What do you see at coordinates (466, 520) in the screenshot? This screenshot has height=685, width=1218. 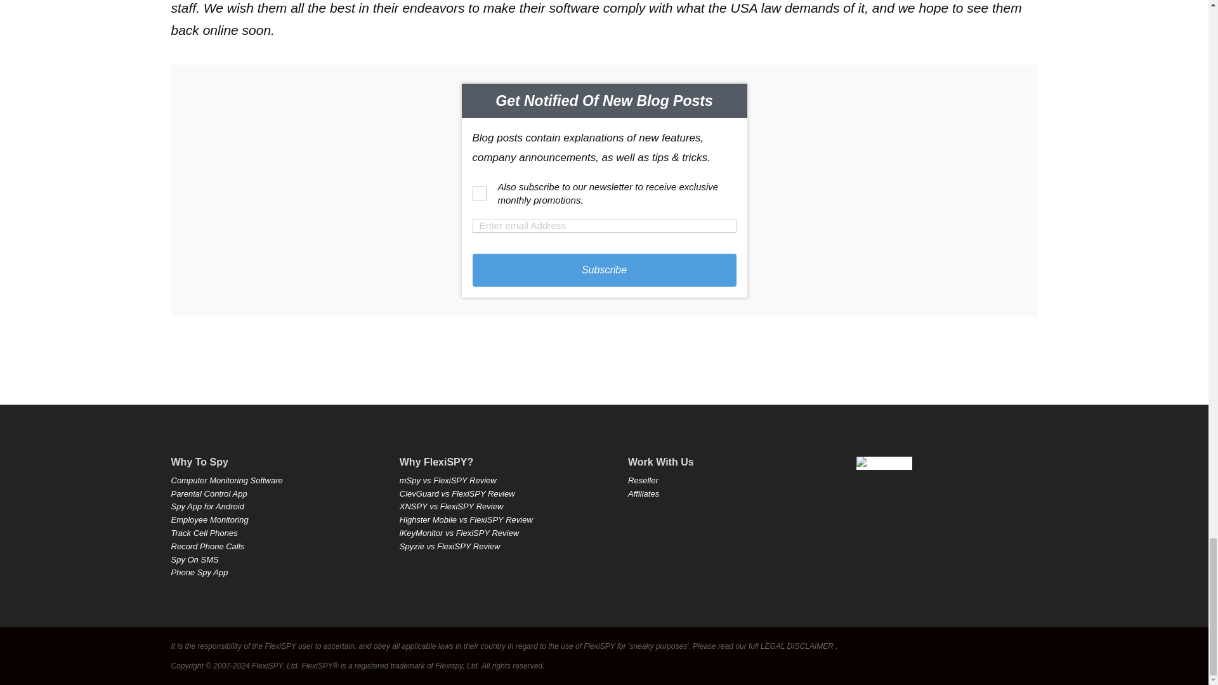 I see `Highster Mobile vs FlexiSPY Review` at bounding box center [466, 520].